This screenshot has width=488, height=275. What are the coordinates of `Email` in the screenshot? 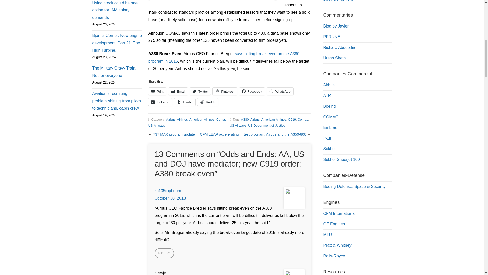 It's located at (178, 91).